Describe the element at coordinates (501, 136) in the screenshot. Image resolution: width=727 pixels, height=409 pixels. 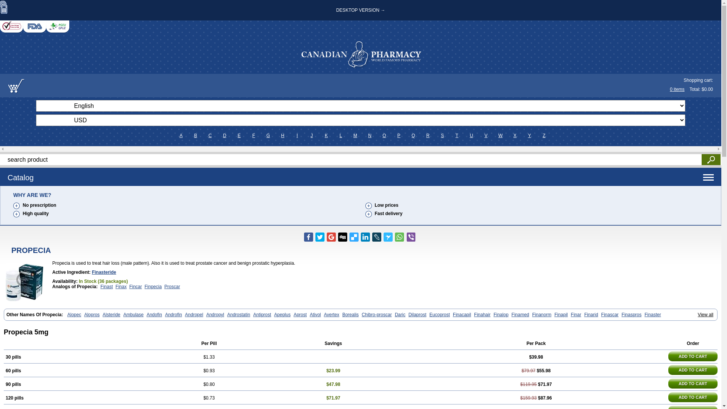
I see `W` at that location.